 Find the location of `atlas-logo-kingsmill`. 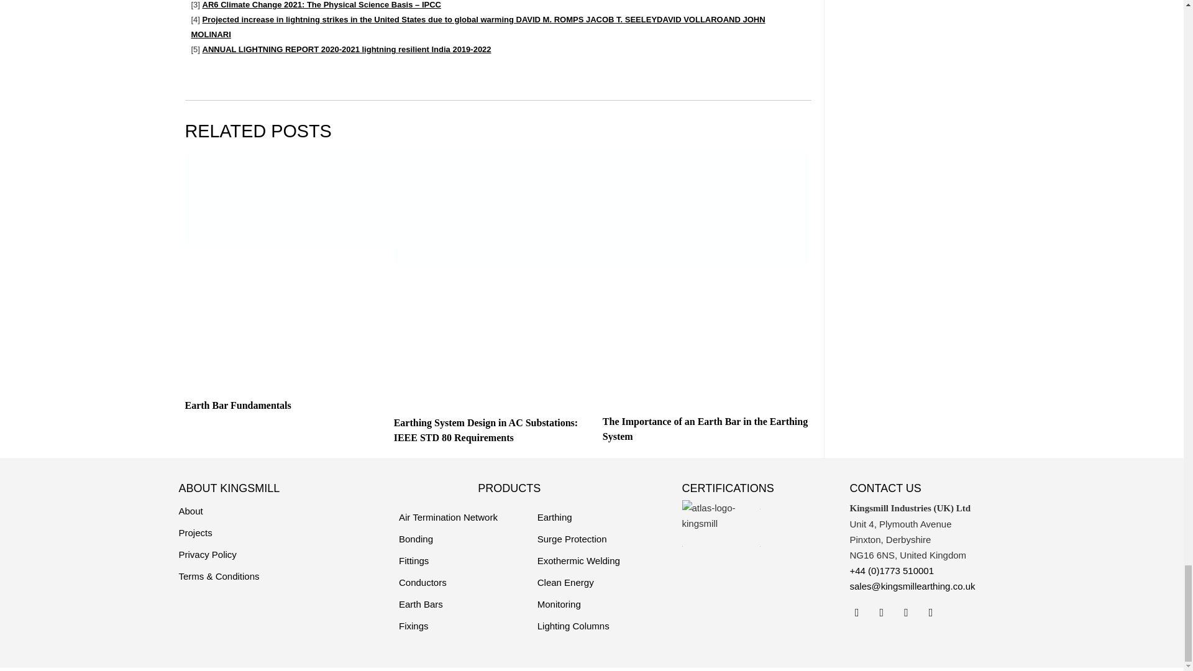

atlas-logo-kingsmill is located at coordinates (721, 516).